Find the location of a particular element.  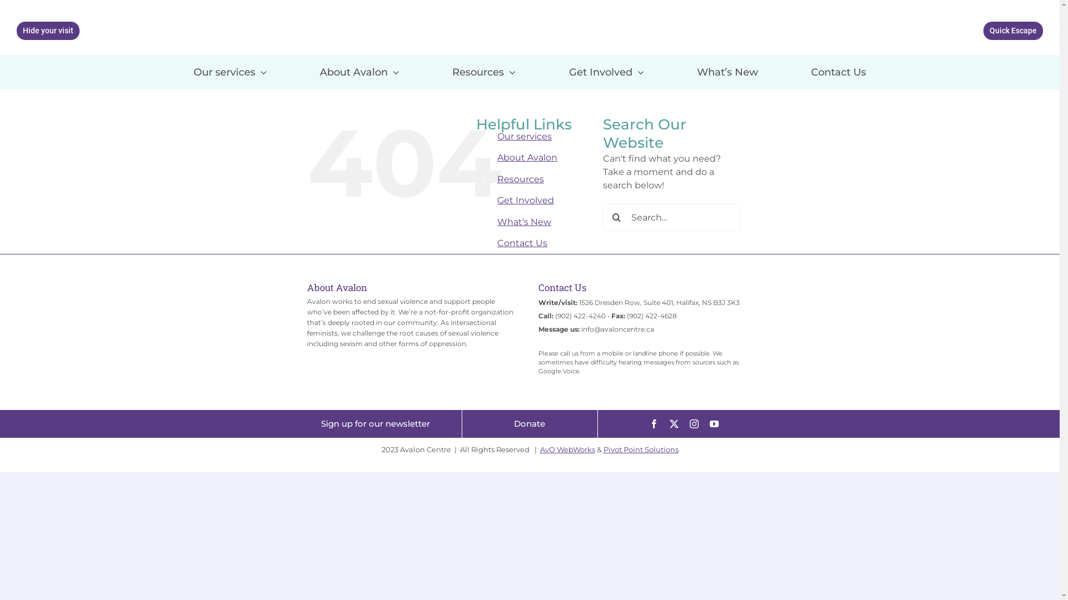

Our services is located at coordinates (525, 137).